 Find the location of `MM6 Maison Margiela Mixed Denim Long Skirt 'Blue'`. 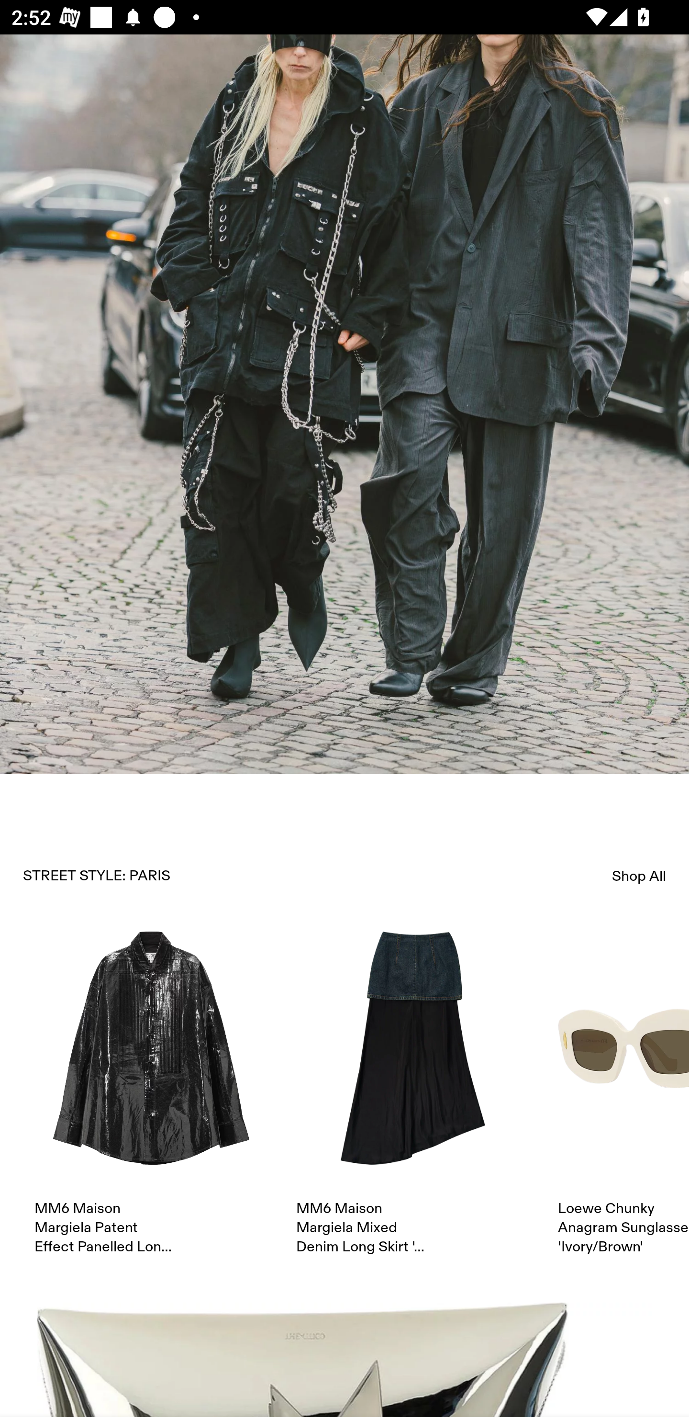

MM6 Maison Margiela Mixed Denim Long Skirt 'Blue' is located at coordinates (412, 1093).